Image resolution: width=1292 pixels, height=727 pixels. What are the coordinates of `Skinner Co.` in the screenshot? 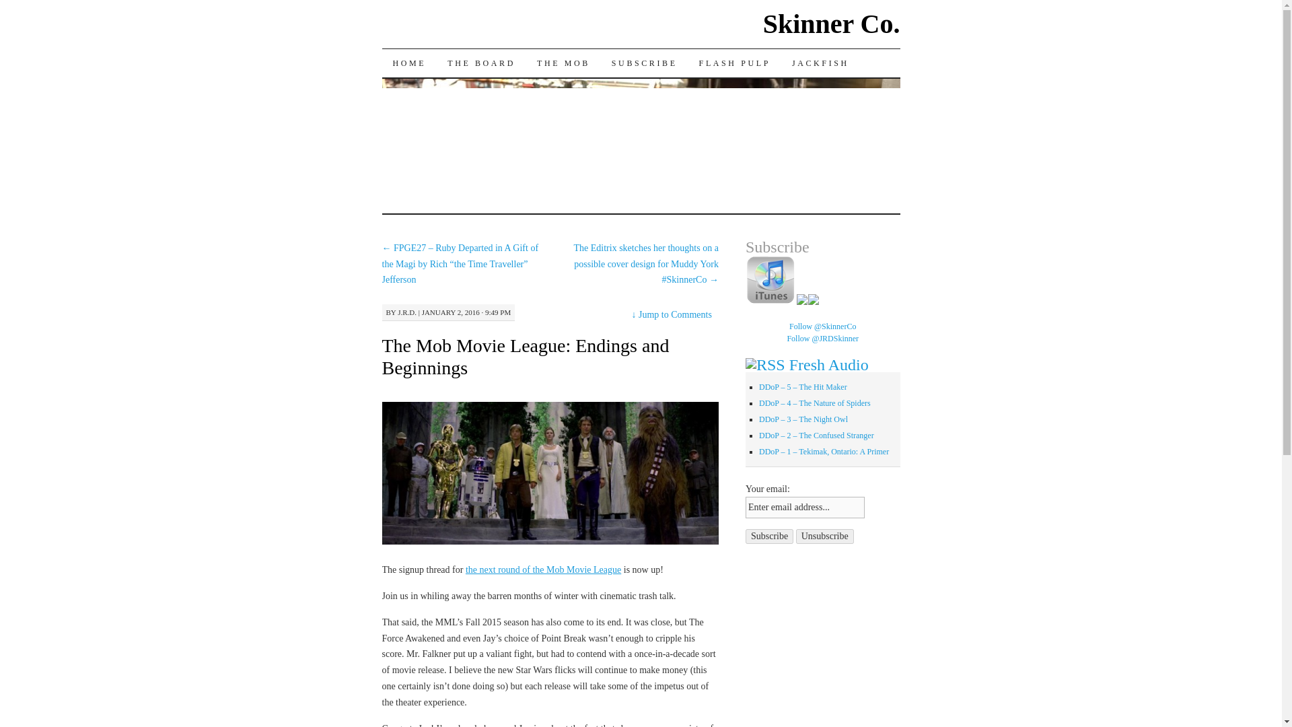 It's located at (832, 24).